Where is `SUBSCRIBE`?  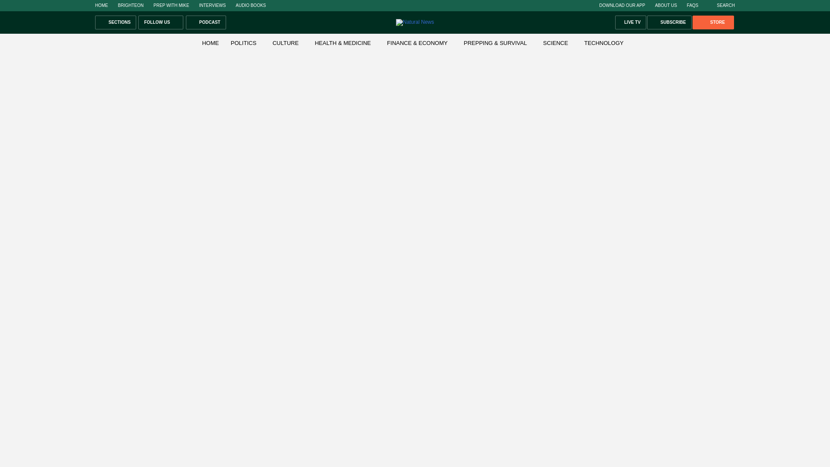
SUBSCRIBE is located at coordinates (669, 22).